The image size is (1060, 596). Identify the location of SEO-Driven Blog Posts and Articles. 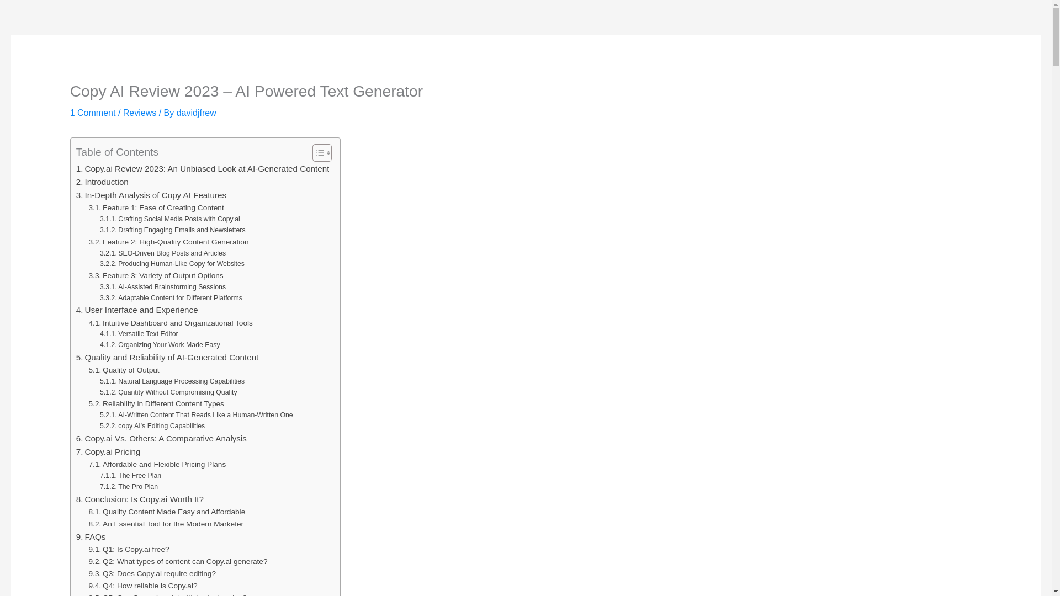
(162, 254).